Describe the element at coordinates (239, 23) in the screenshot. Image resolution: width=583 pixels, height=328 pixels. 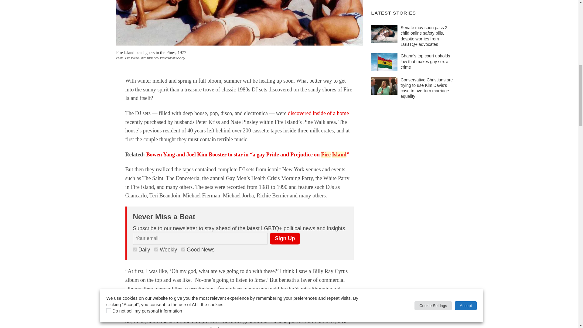
I see `fire-island-pine-walk-collection` at that location.